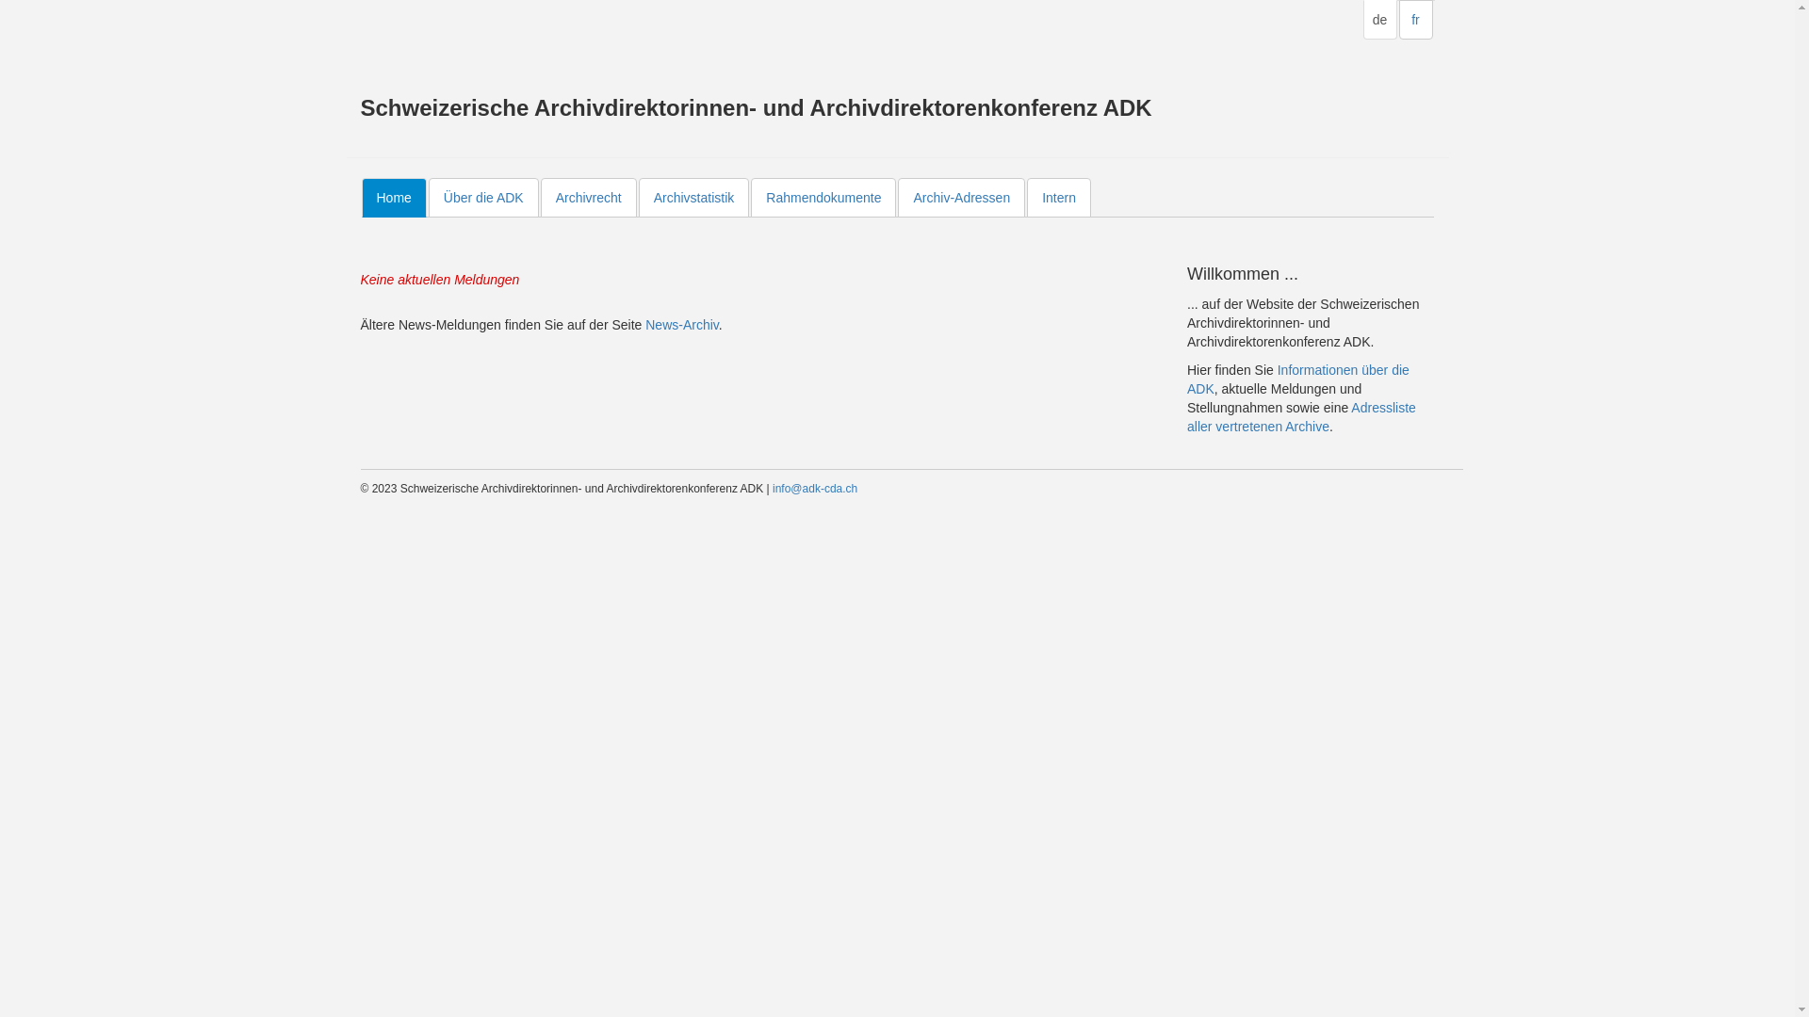 Image resolution: width=1809 pixels, height=1017 pixels. Describe the element at coordinates (1415, 20) in the screenshot. I see `fr` at that location.